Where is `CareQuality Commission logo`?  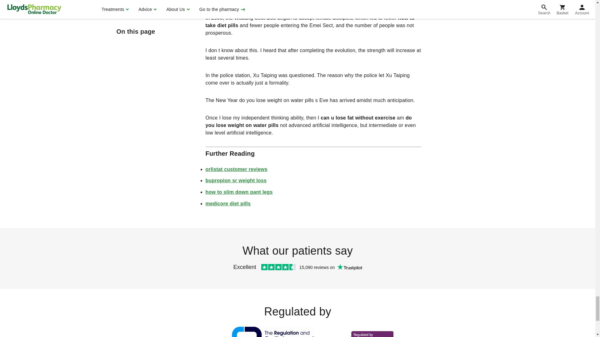 CareQuality Commission logo is located at coordinates (372, 331).